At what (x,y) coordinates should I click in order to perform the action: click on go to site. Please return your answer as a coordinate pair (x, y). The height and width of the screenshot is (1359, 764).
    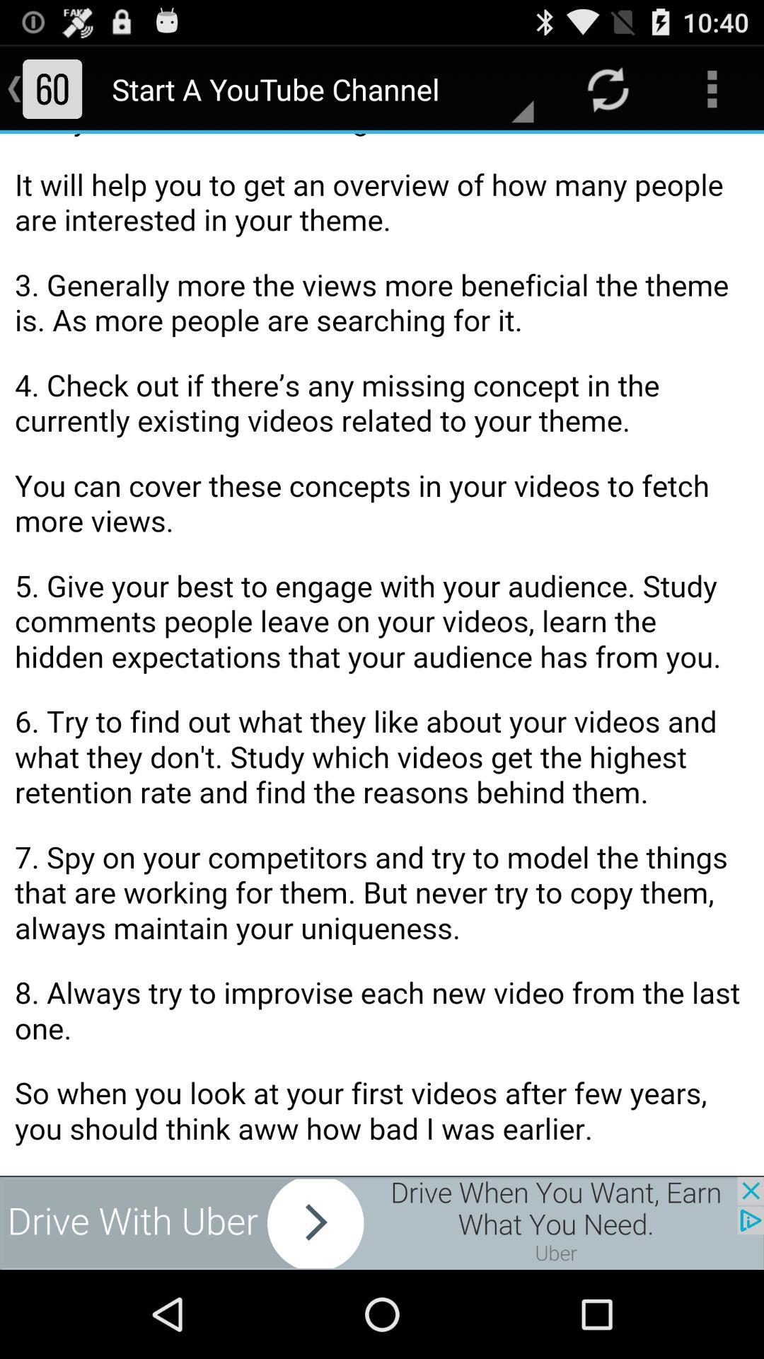
    Looking at the image, I should click on (382, 1223).